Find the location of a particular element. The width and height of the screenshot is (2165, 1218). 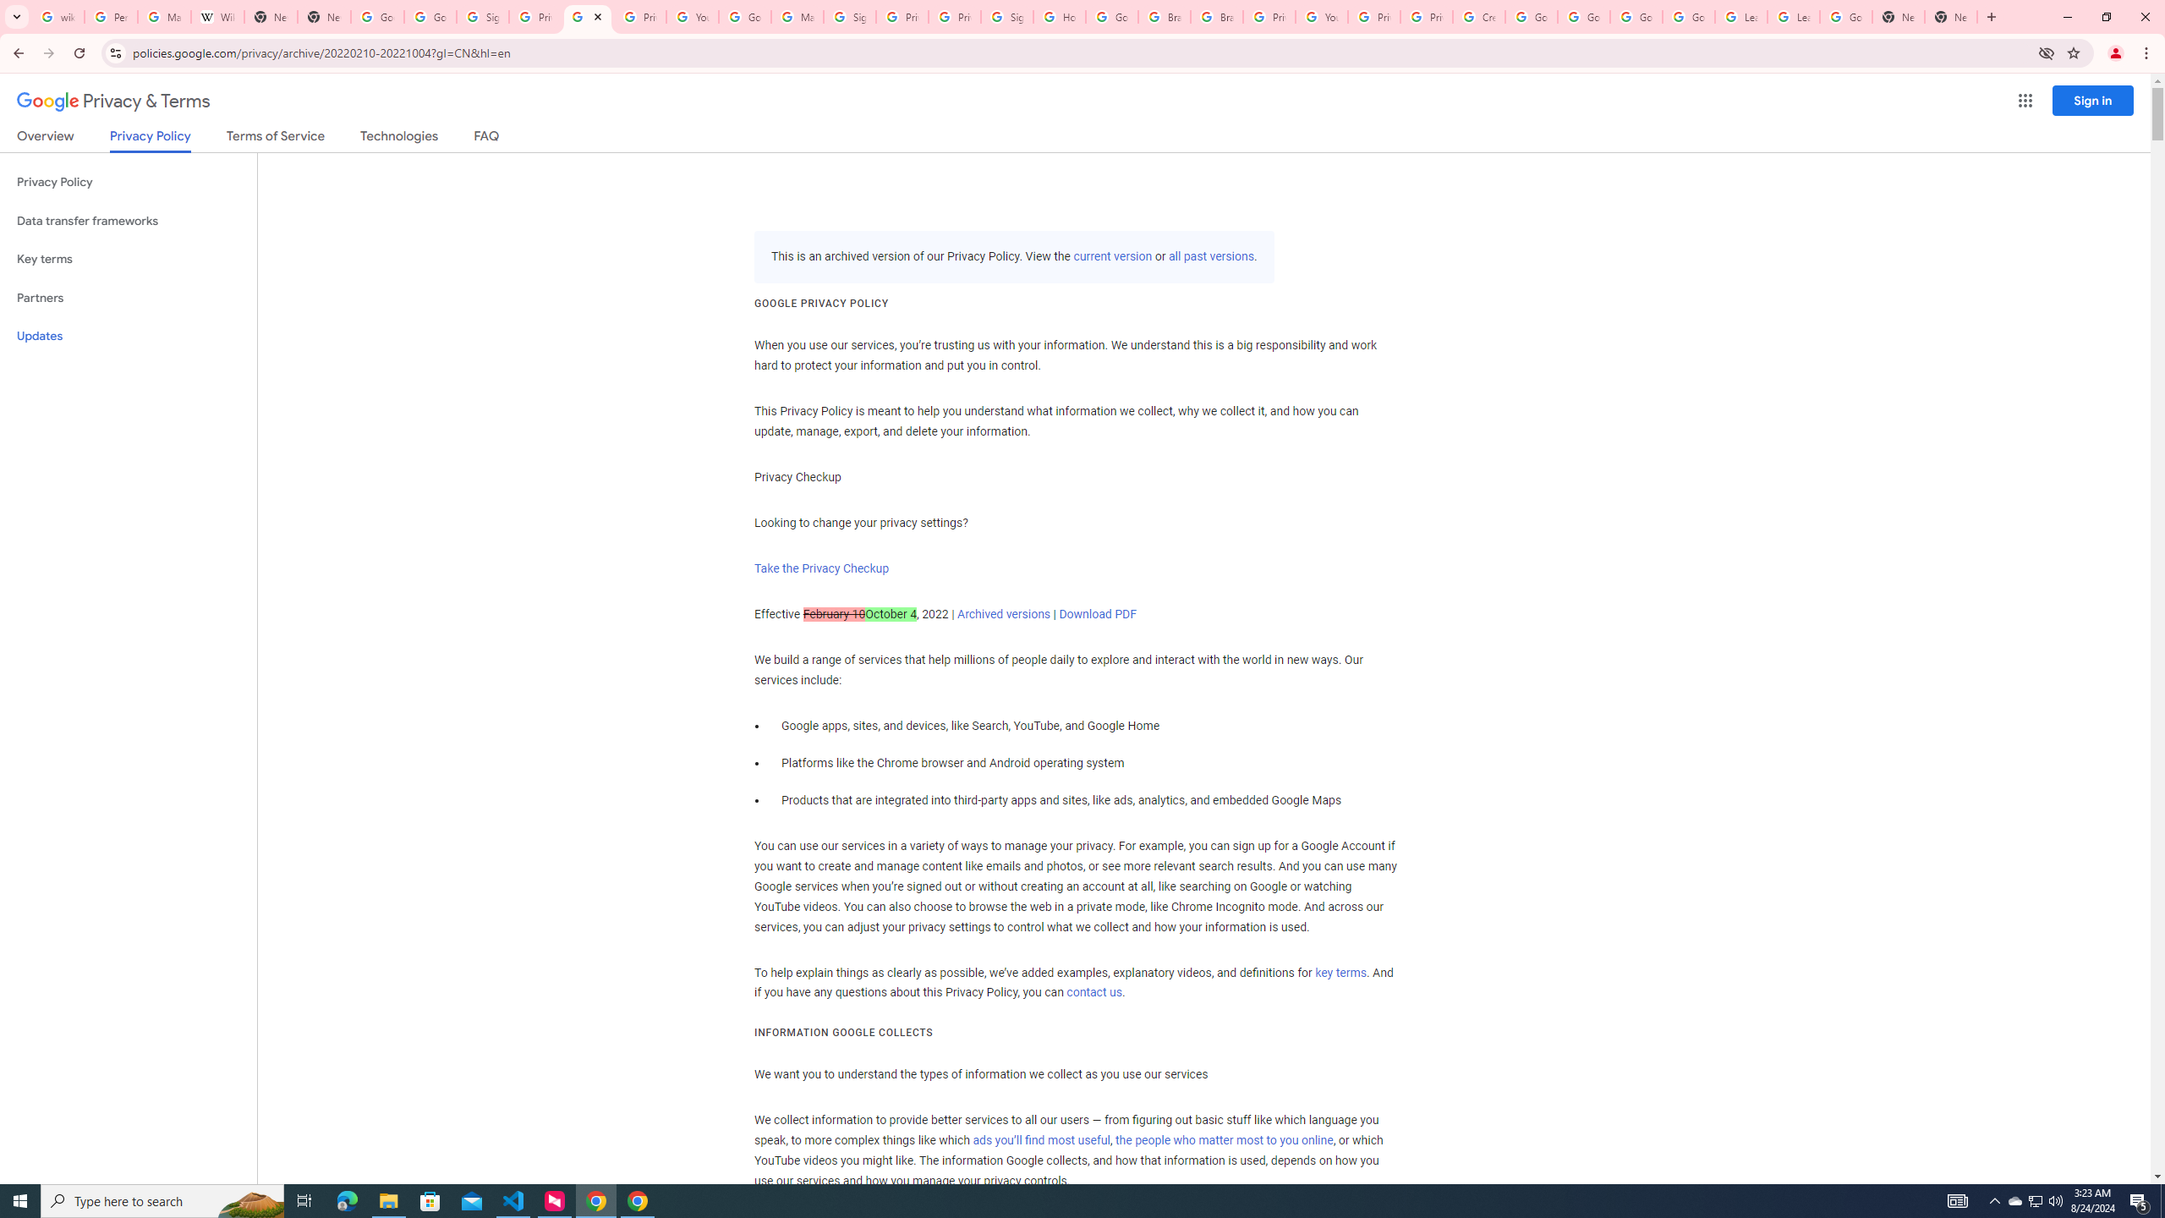

Download PDF is located at coordinates (1098, 614).